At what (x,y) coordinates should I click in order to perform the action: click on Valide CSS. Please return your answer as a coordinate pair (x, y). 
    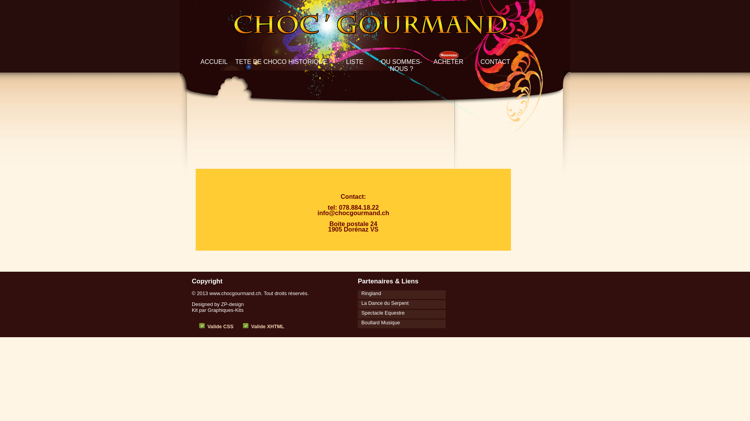
    Looking at the image, I should click on (220, 327).